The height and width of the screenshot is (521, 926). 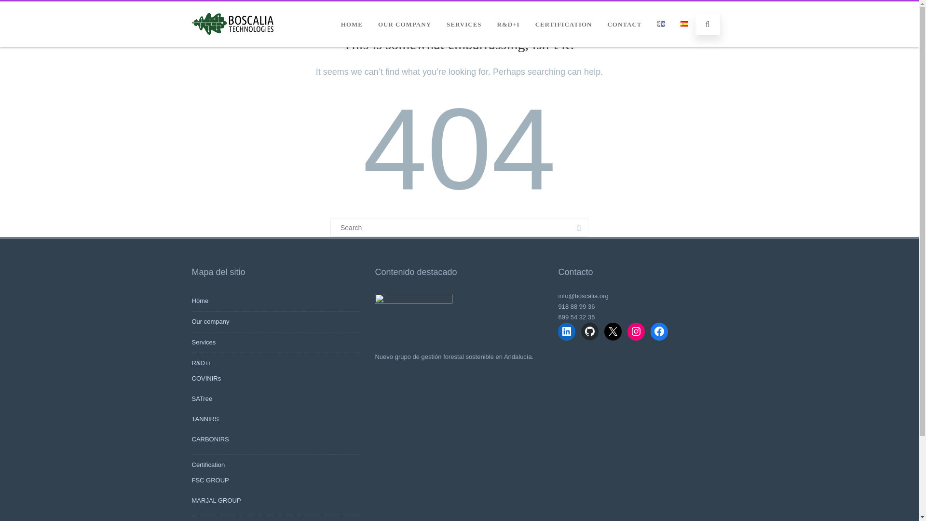 I want to click on Services, so click(x=204, y=343).